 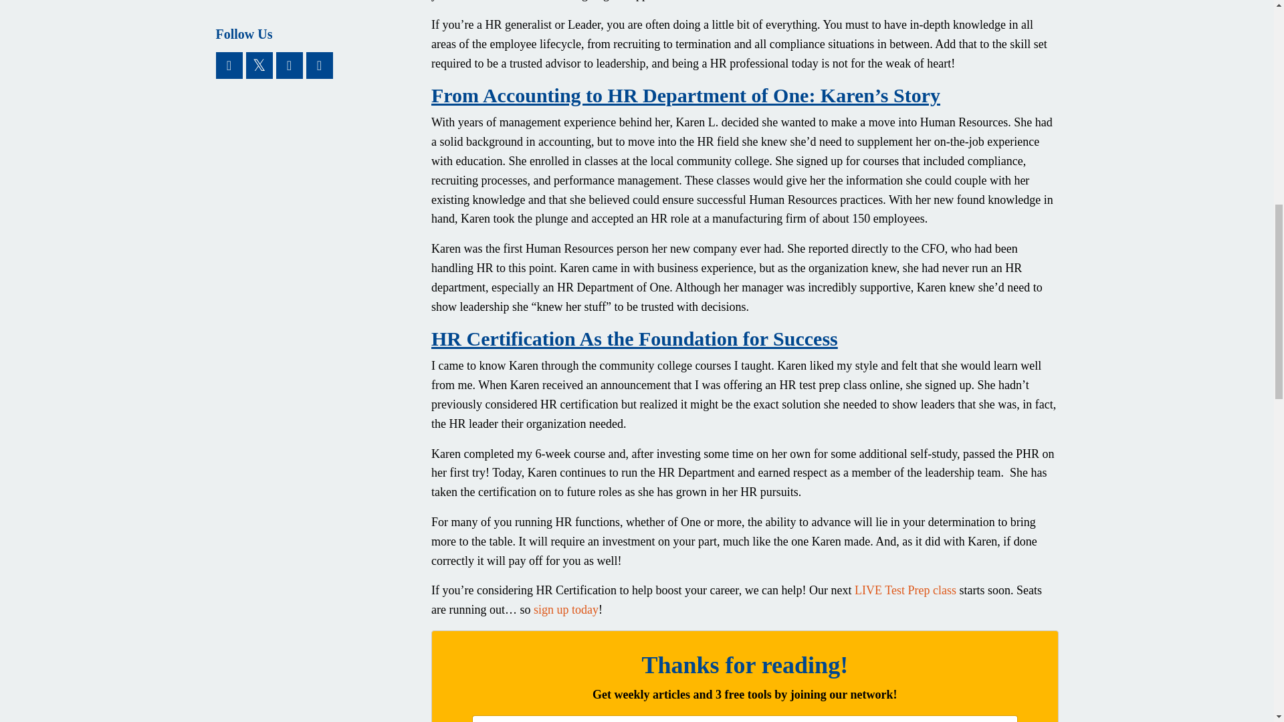 What do you see at coordinates (313, 3) in the screenshot?
I see `Work Culture` at bounding box center [313, 3].